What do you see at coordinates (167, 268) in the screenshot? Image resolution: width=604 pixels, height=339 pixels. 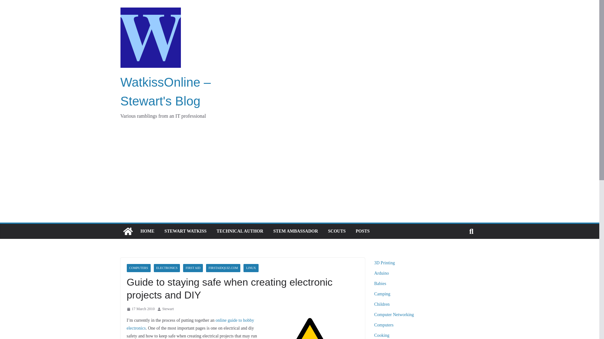 I see `ELECTRONICS` at bounding box center [167, 268].